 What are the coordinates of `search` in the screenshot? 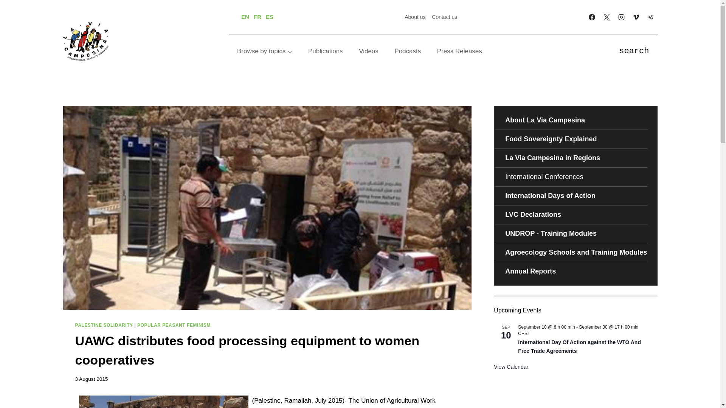 It's located at (634, 51).